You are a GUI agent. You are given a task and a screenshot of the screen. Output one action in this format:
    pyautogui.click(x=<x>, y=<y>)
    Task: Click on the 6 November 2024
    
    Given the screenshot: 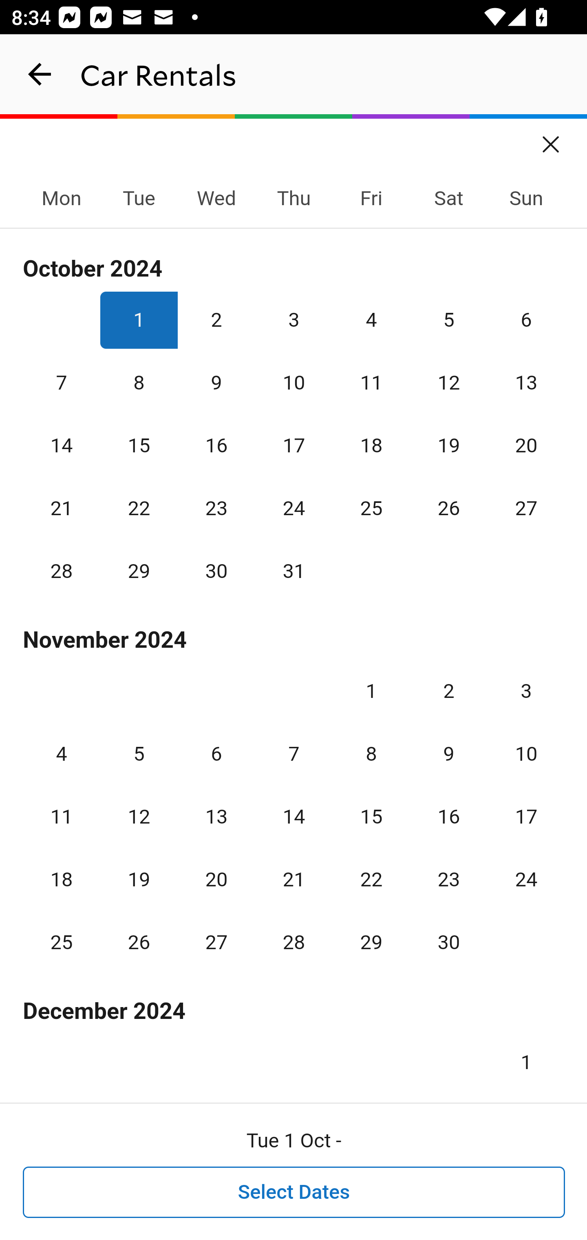 What is the action you would take?
    pyautogui.click(x=216, y=754)
    